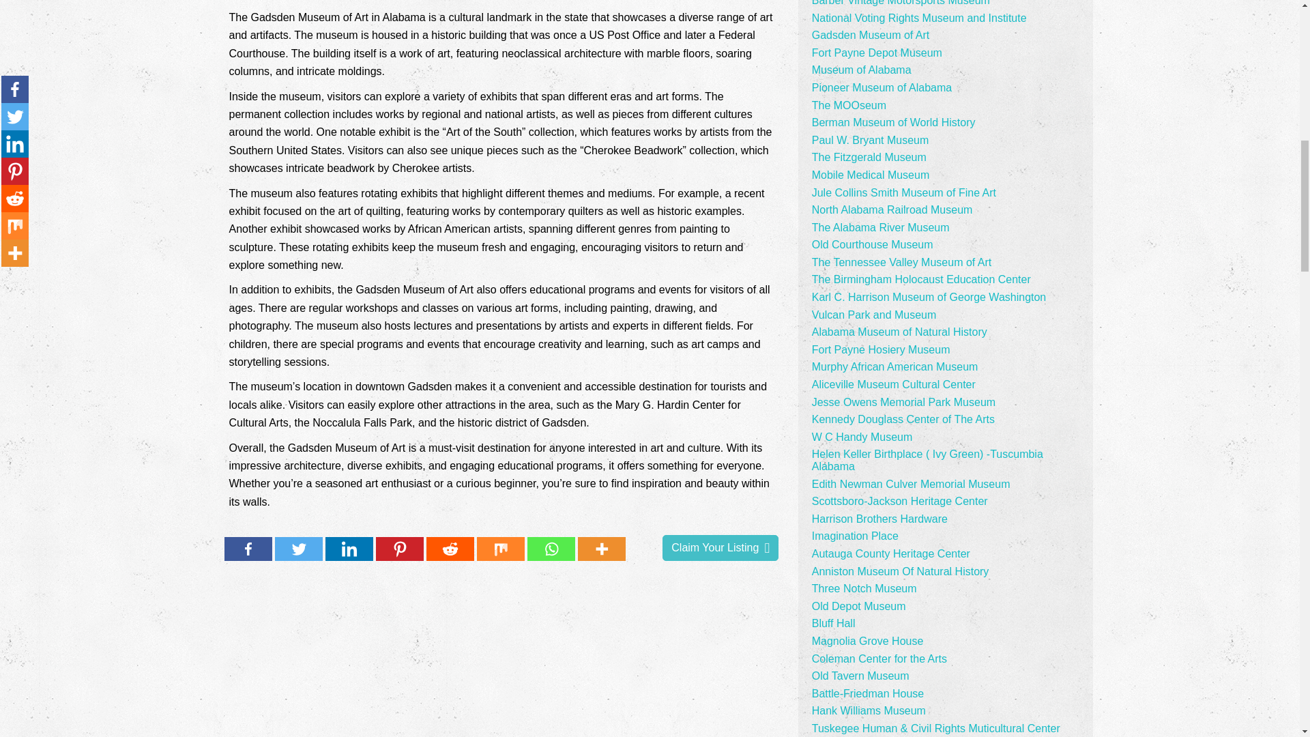  I want to click on Reddit, so click(450, 549).